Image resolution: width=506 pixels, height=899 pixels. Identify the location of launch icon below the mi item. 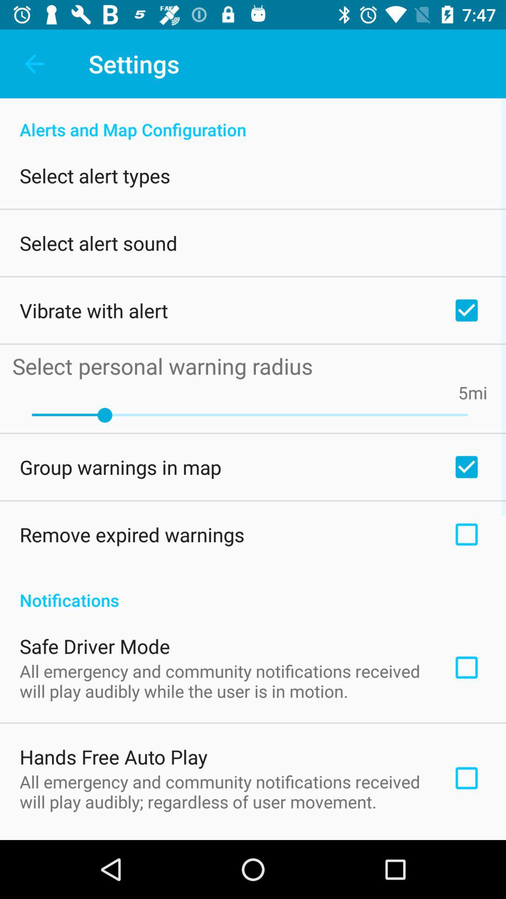
(250, 415).